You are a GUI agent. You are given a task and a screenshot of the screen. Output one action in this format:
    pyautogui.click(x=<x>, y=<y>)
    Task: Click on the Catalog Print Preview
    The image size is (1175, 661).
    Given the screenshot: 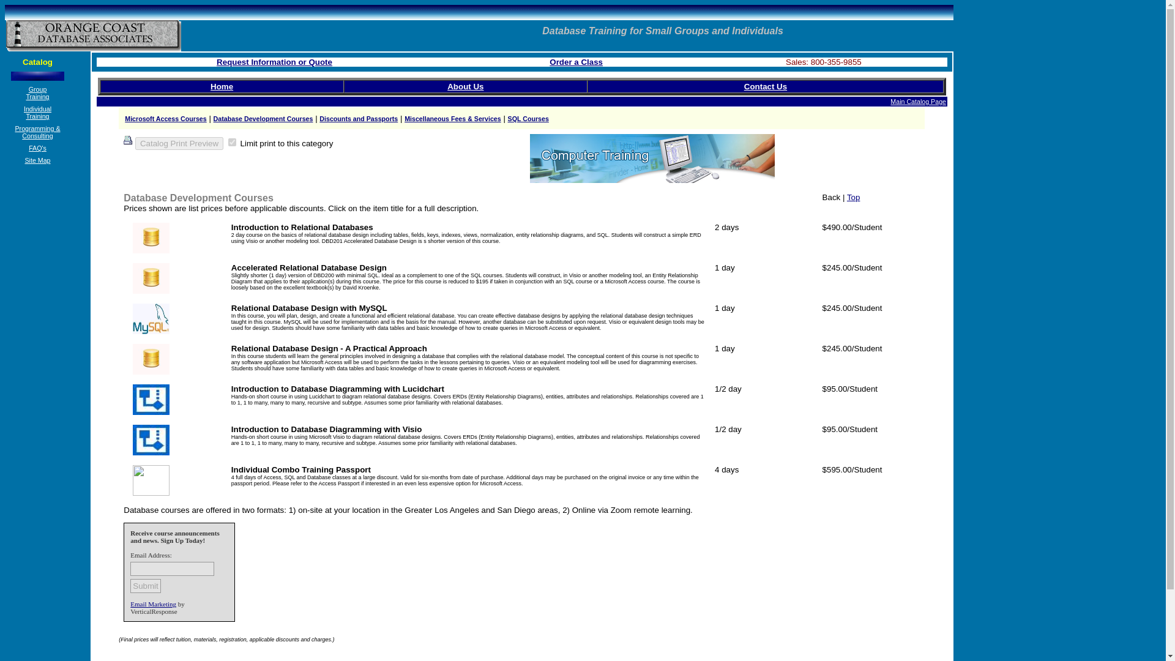 What is the action you would take?
    pyautogui.click(x=179, y=143)
    